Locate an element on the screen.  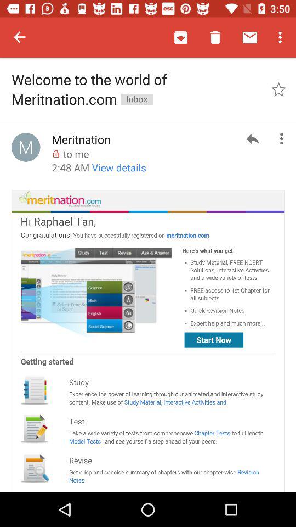
click on icon left to meritnation is located at coordinates (26, 147).